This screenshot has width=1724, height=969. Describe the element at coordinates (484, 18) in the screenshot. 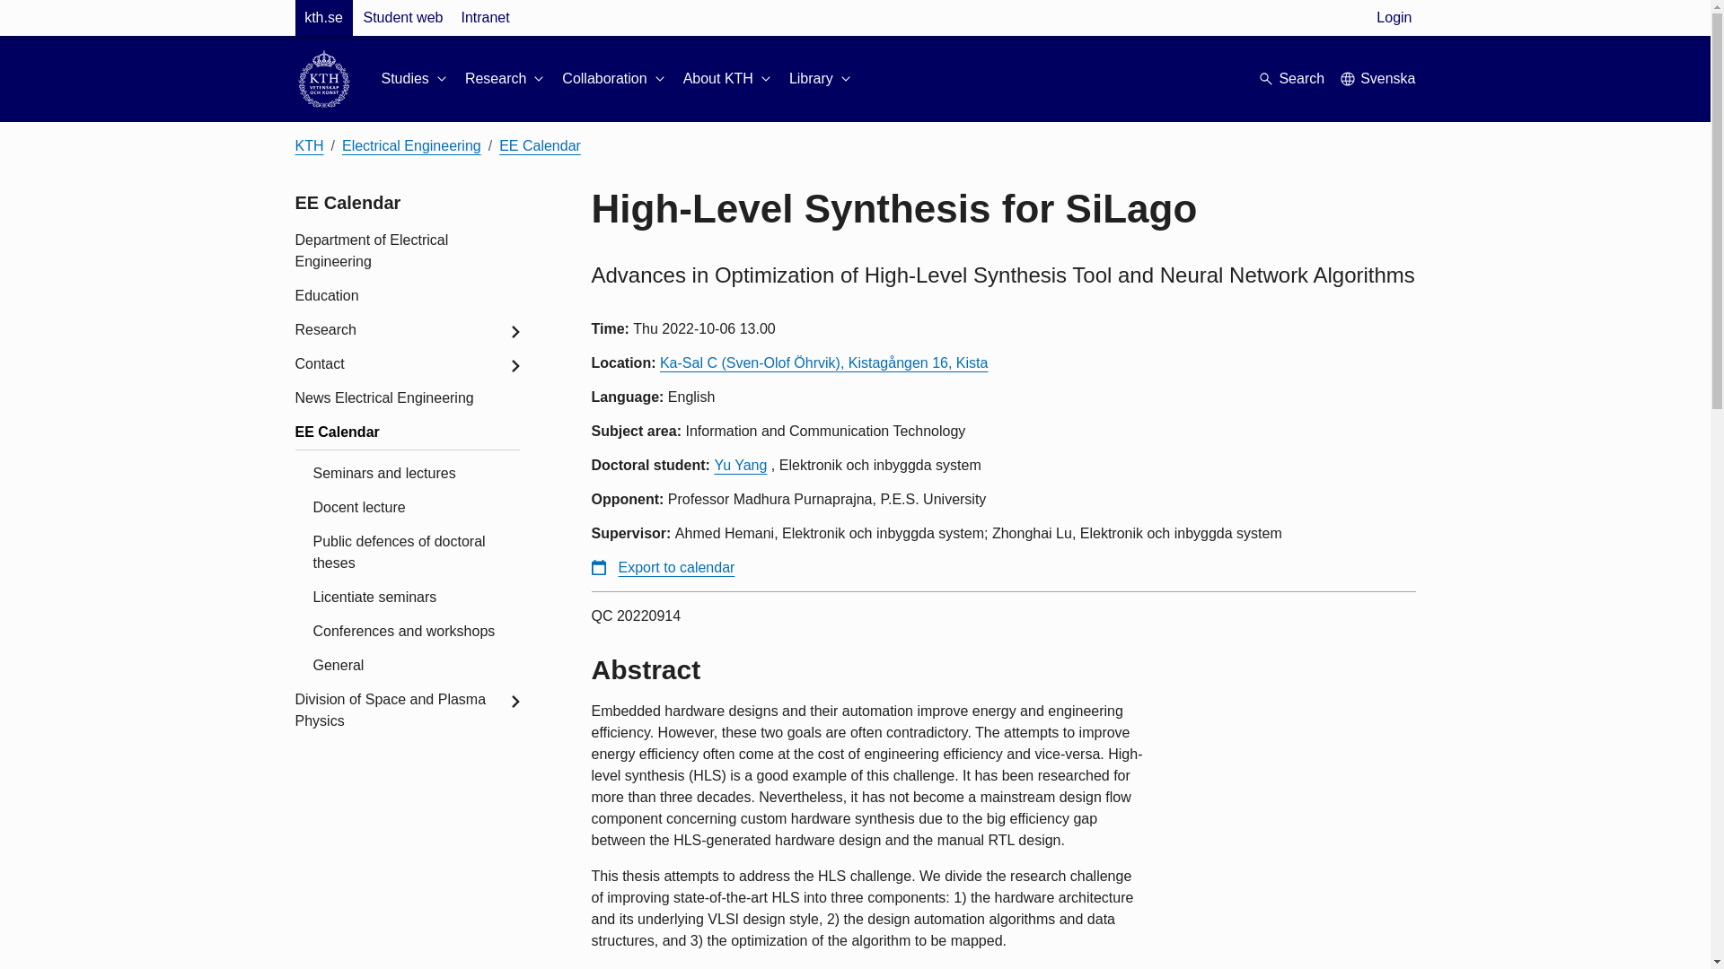

I see `Intranet` at that location.